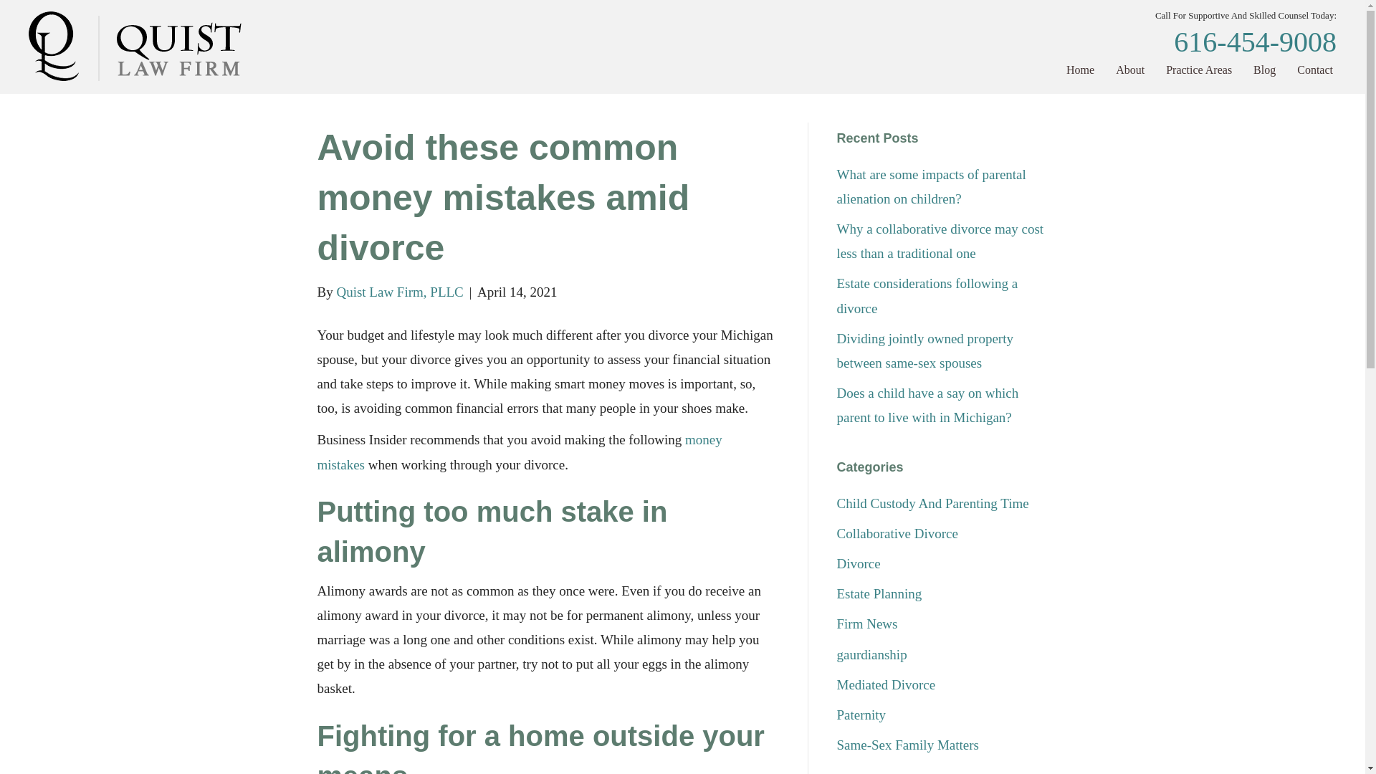 This screenshot has height=774, width=1376. What do you see at coordinates (1081, 70) in the screenshot?
I see `Home` at bounding box center [1081, 70].